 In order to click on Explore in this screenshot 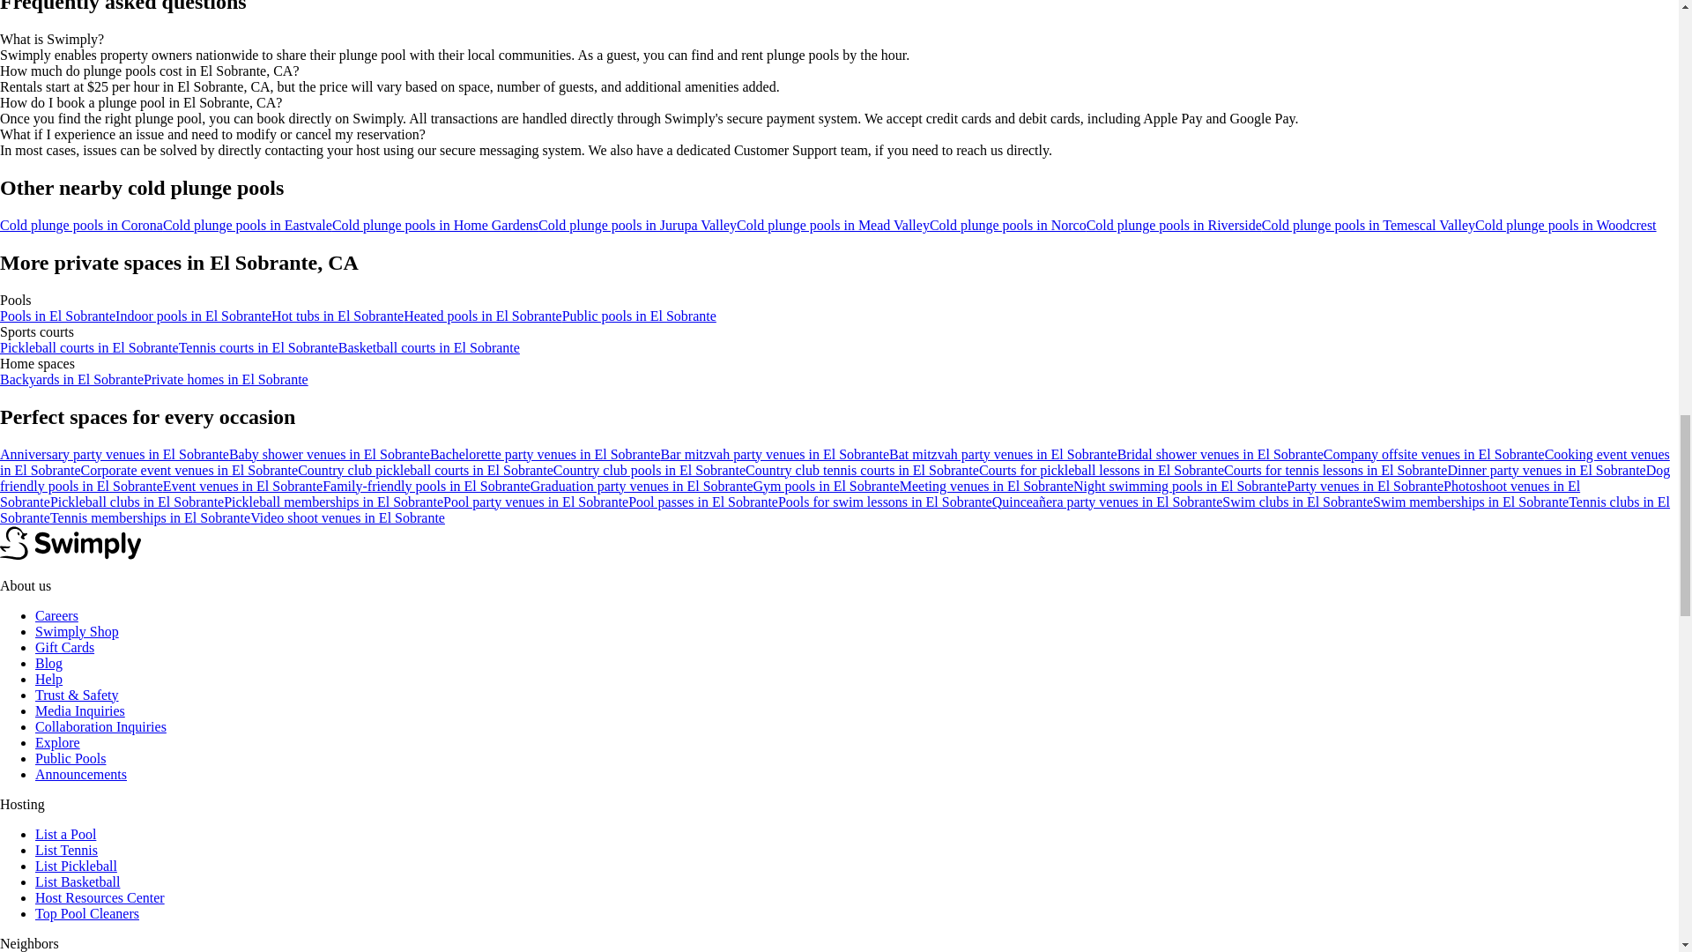, I will do `click(57, 742)`.